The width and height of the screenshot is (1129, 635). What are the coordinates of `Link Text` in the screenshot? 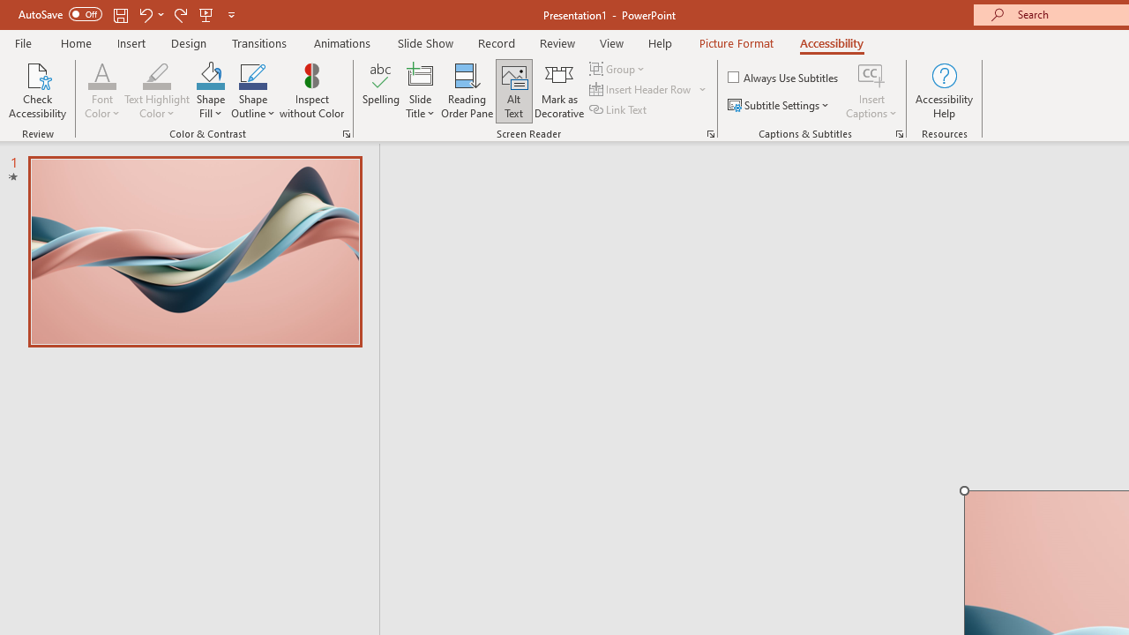 It's located at (619, 109).